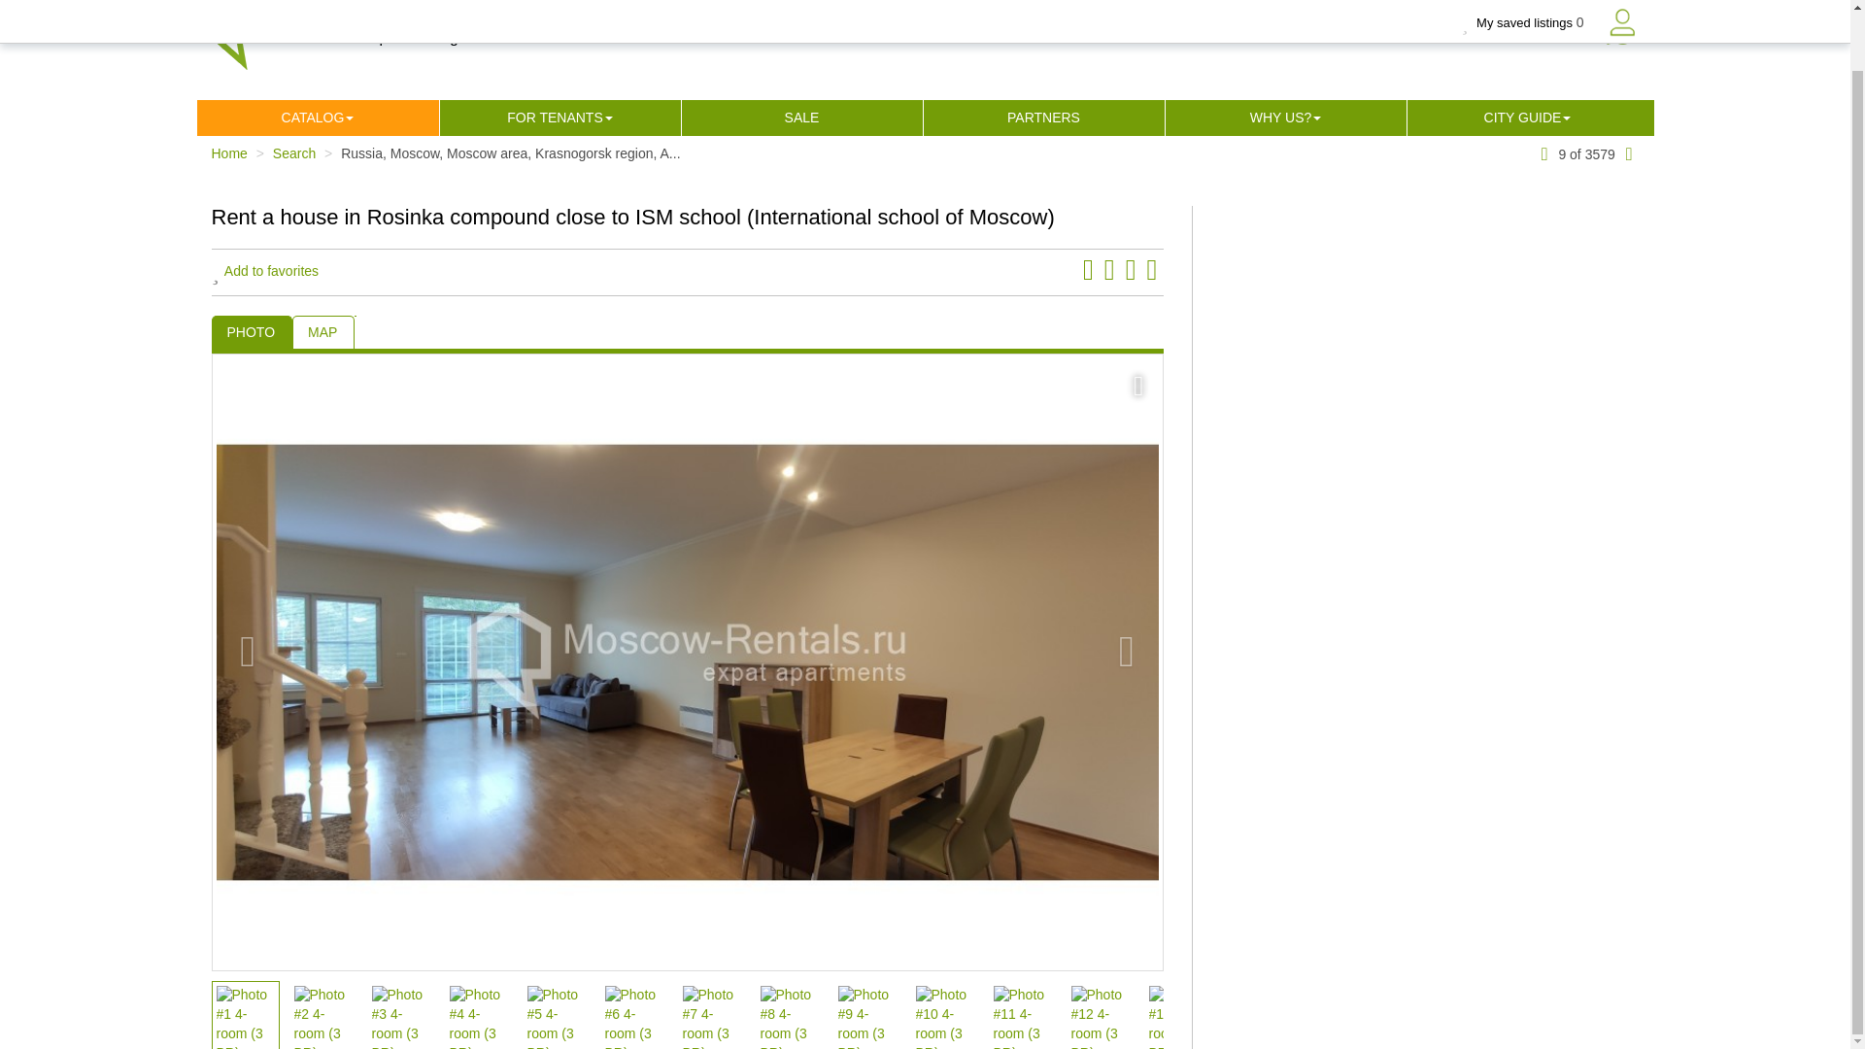 The width and height of the screenshot is (1865, 1049). What do you see at coordinates (1523, 118) in the screenshot?
I see `CITY GUIDE` at bounding box center [1523, 118].